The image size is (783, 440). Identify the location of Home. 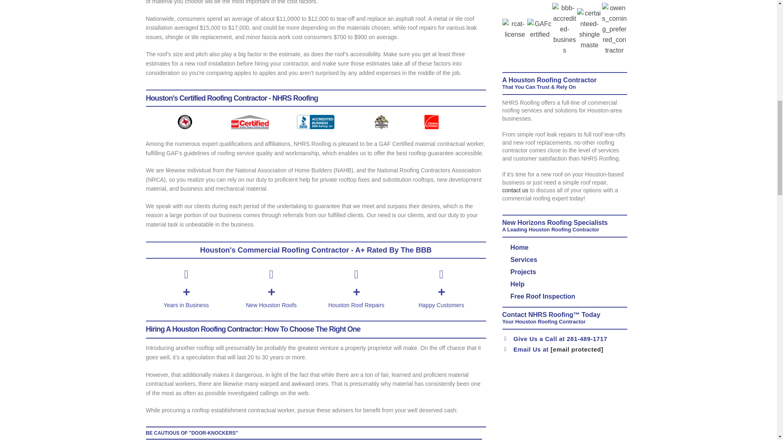
(566, 248).